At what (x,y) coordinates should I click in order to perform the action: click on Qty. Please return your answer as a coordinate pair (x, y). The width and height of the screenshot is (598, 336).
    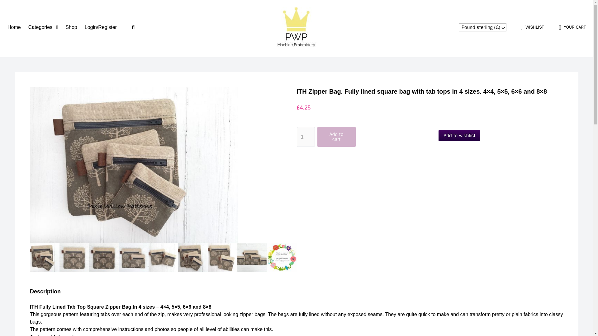
    Looking at the image, I should click on (305, 137).